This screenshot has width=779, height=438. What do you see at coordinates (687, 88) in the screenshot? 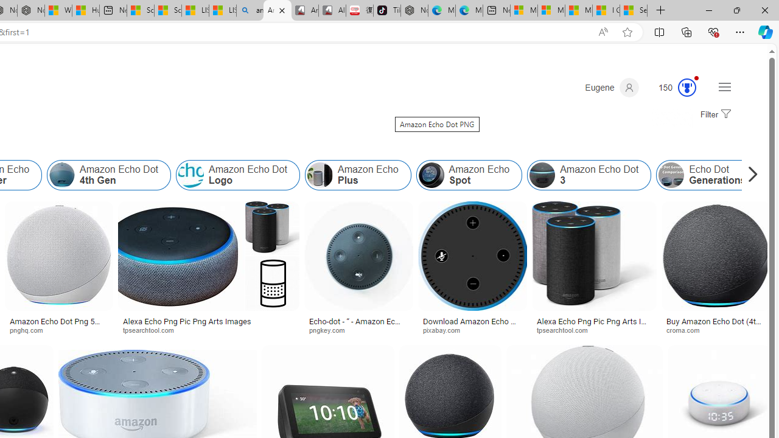
I see `Class: outer-circle-animation` at bounding box center [687, 88].